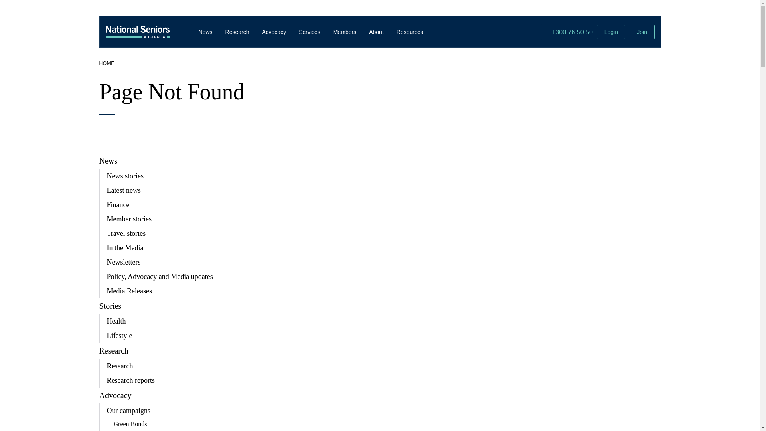  Describe the element at coordinates (410, 32) in the screenshot. I see `Resources` at that location.